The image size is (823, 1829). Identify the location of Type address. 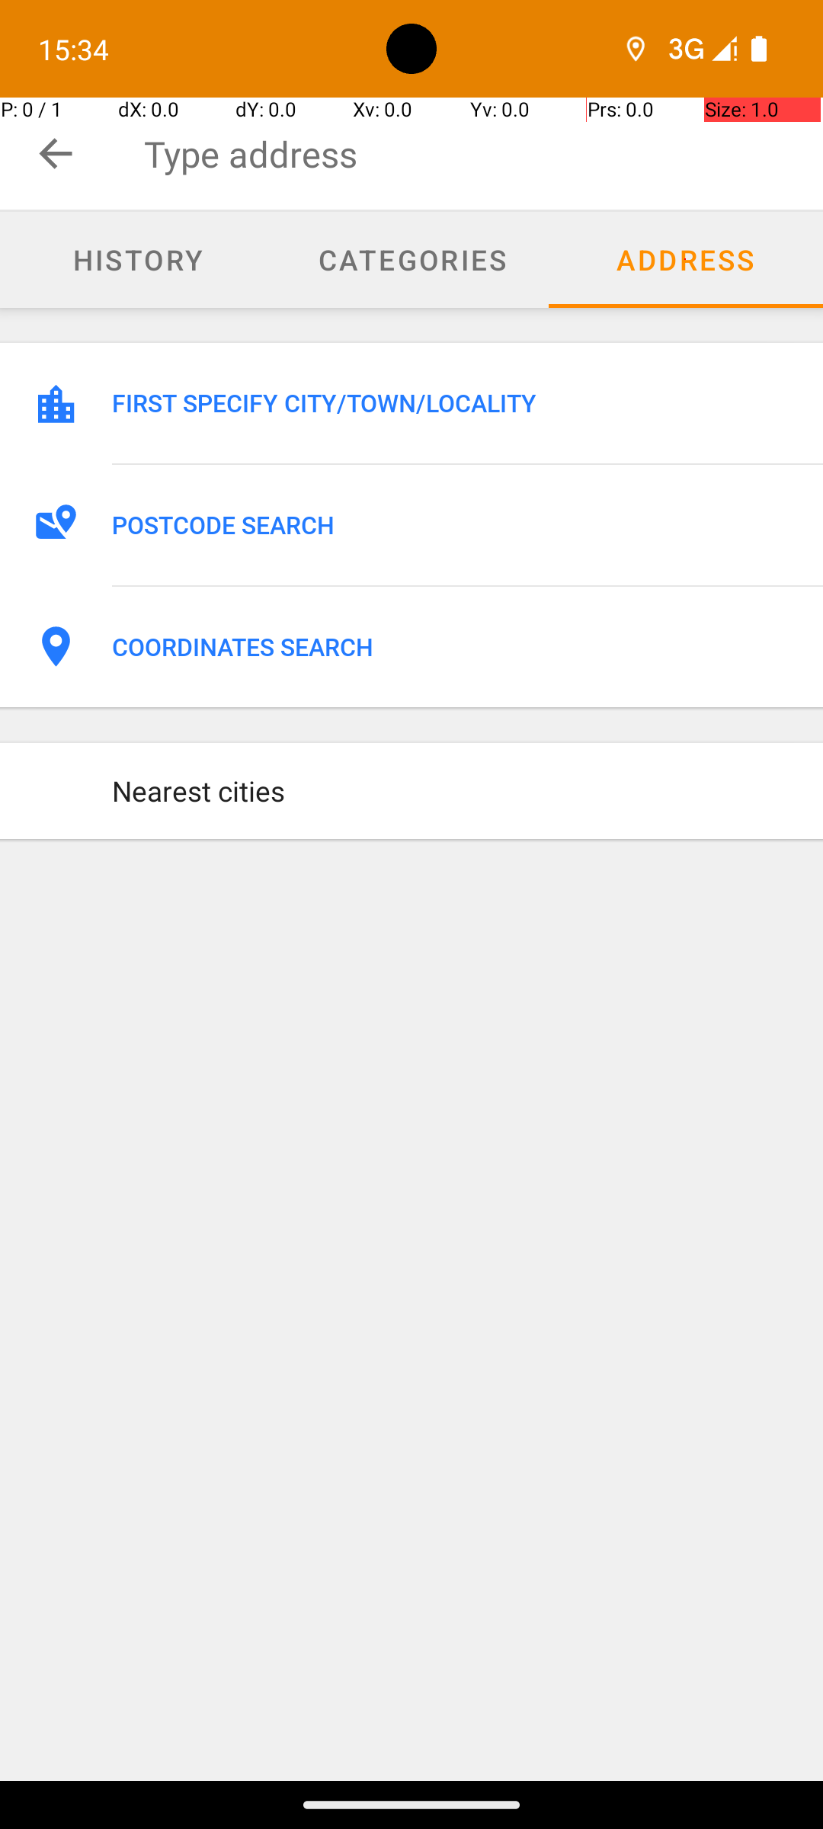
(483, 154).